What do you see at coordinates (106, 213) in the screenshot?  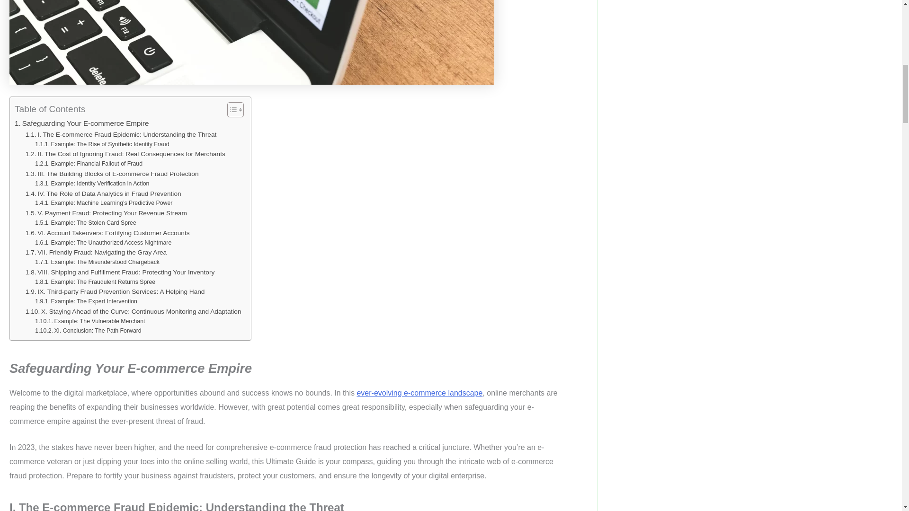 I see `V. Payment Fraud: Protecting Your Revenue Stream` at bounding box center [106, 213].